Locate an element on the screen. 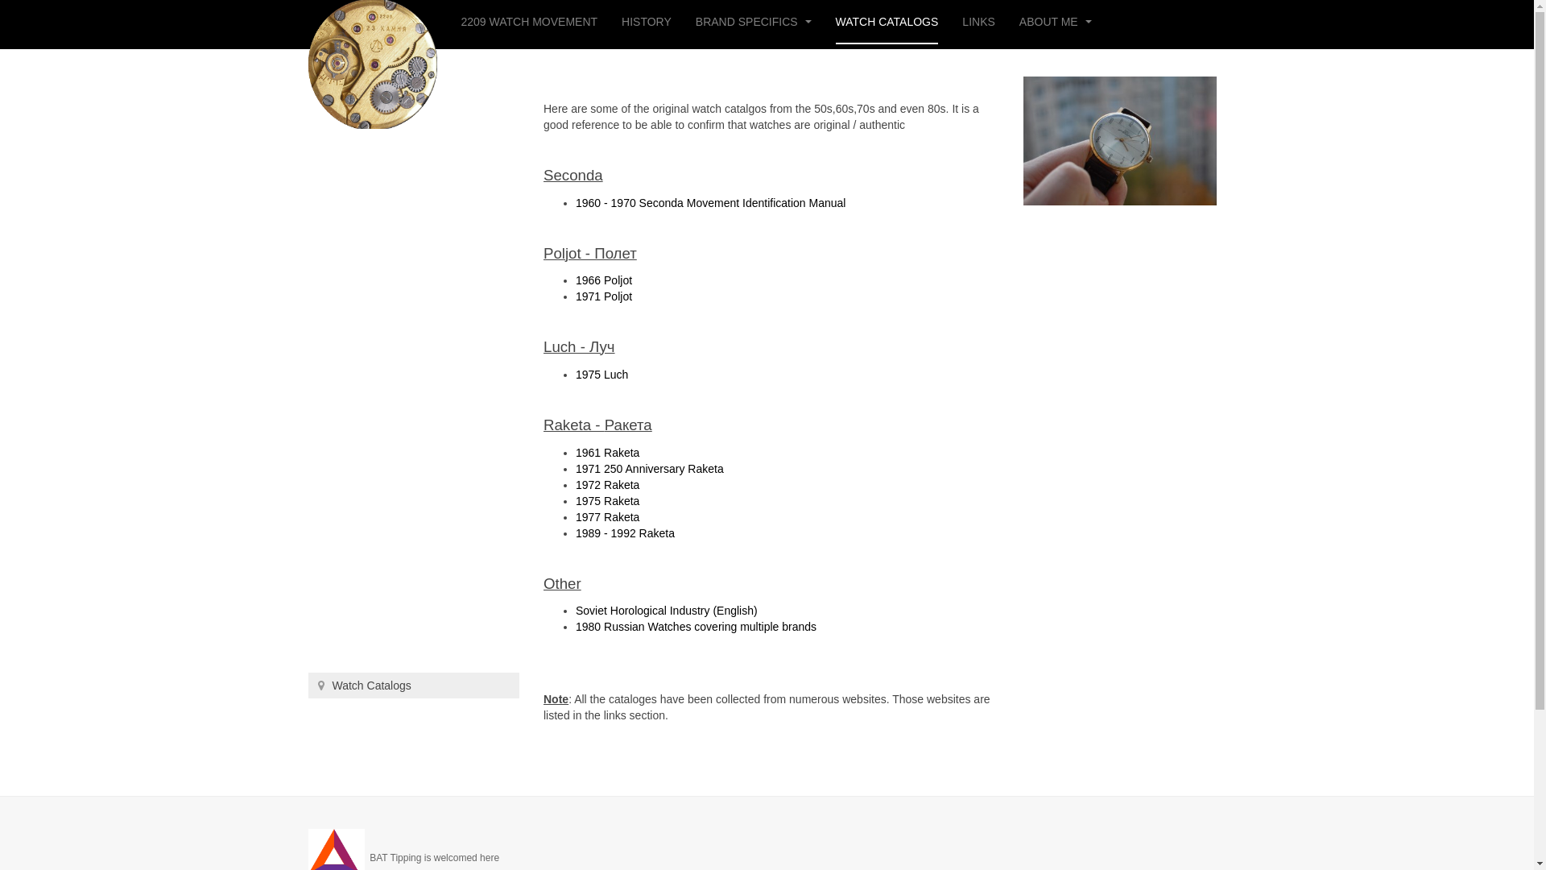 Image resolution: width=1546 pixels, height=870 pixels. Soviet Horological Industry (English) is located at coordinates (667, 611).